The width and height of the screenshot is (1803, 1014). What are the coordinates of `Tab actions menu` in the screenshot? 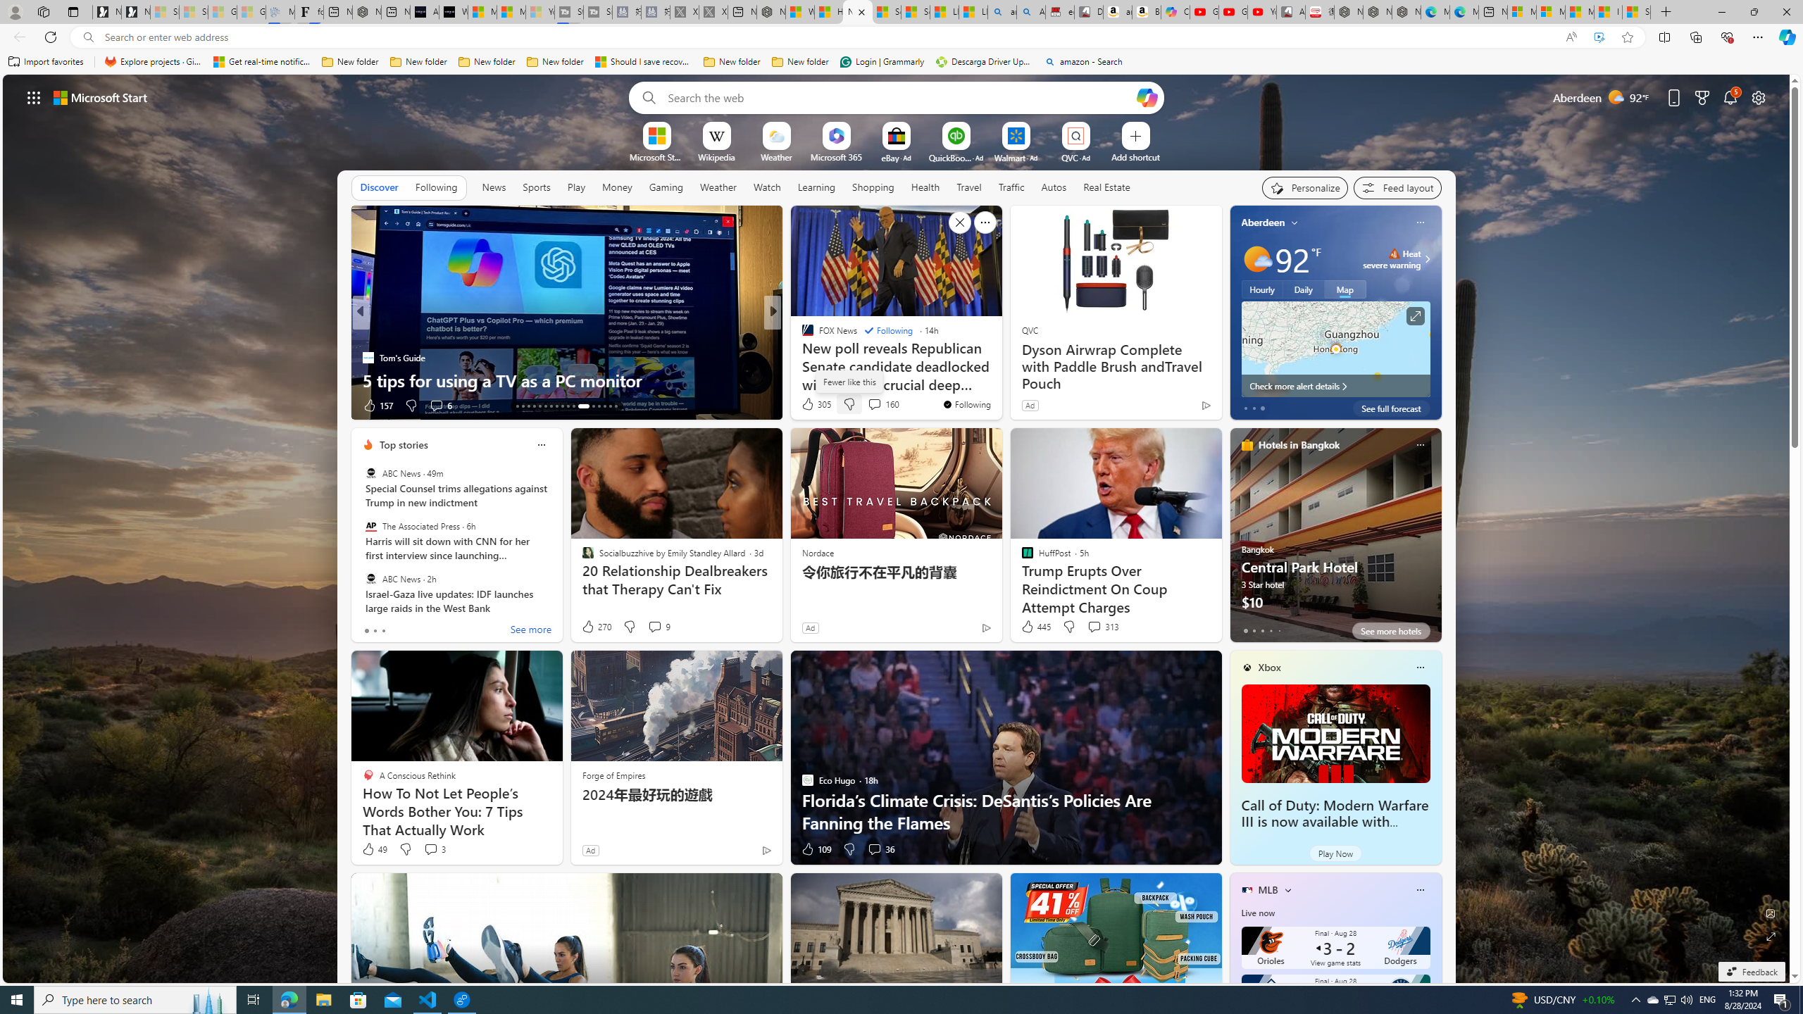 It's located at (73, 11).